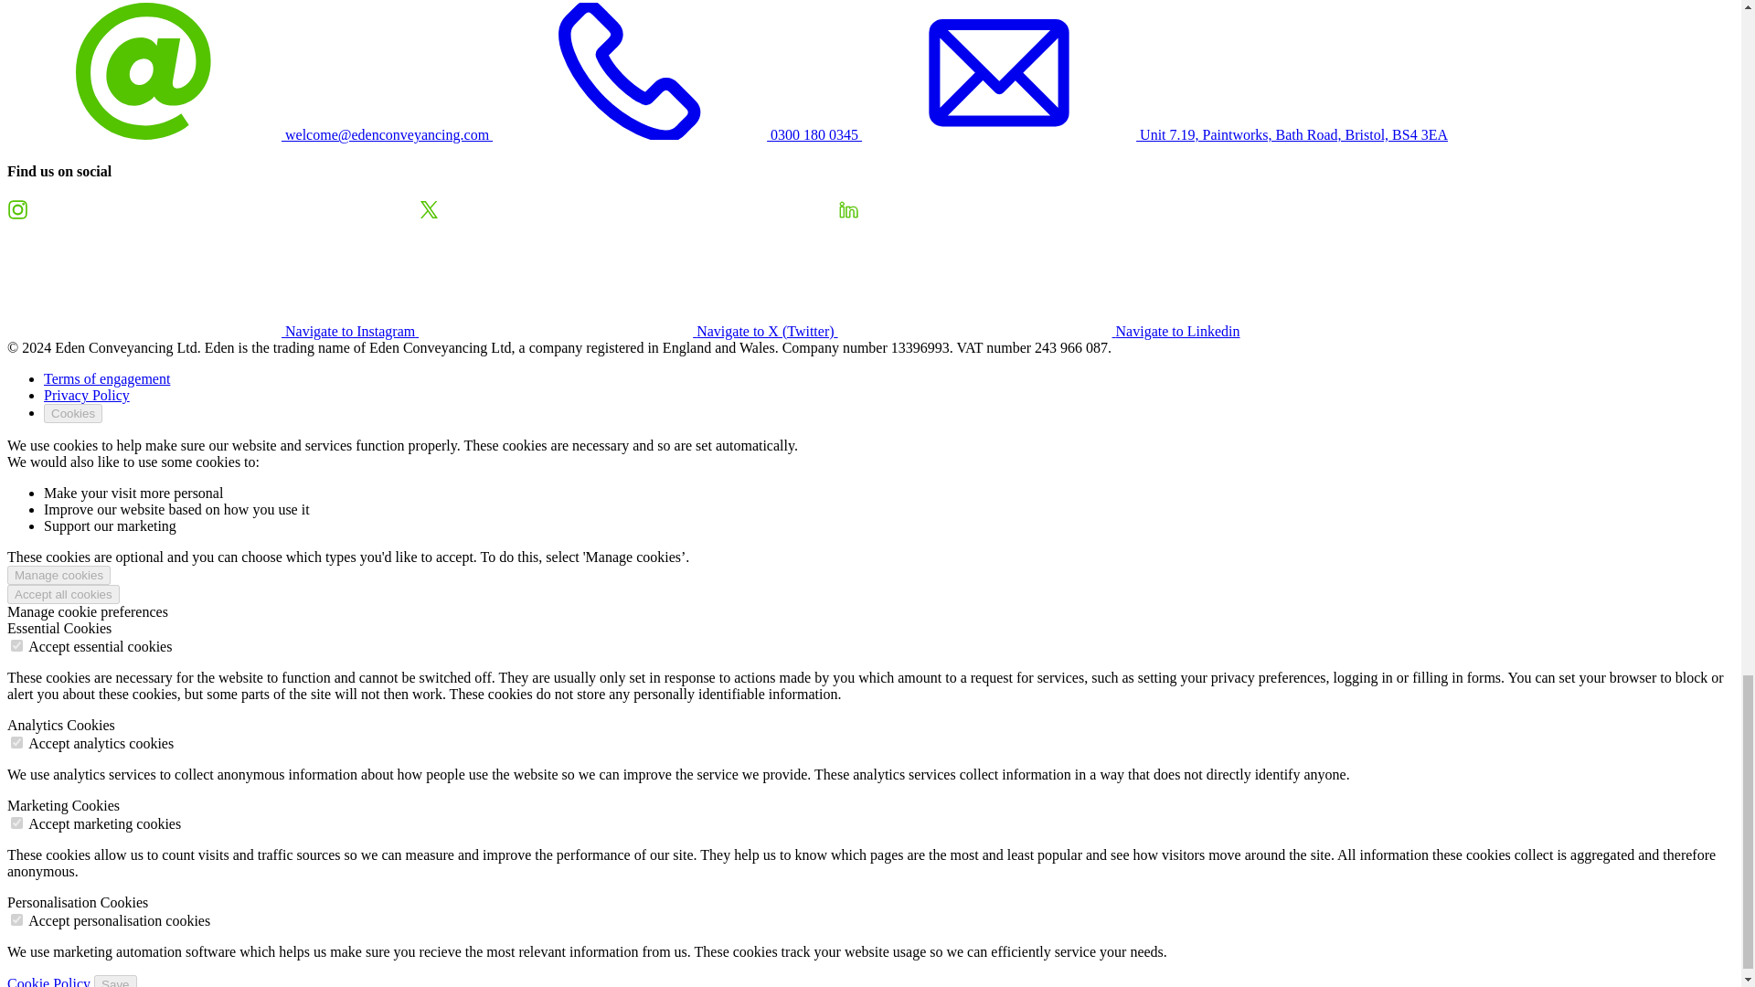 This screenshot has height=987, width=1755. What do you see at coordinates (62, 594) in the screenshot?
I see `Accept all cookies` at bounding box center [62, 594].